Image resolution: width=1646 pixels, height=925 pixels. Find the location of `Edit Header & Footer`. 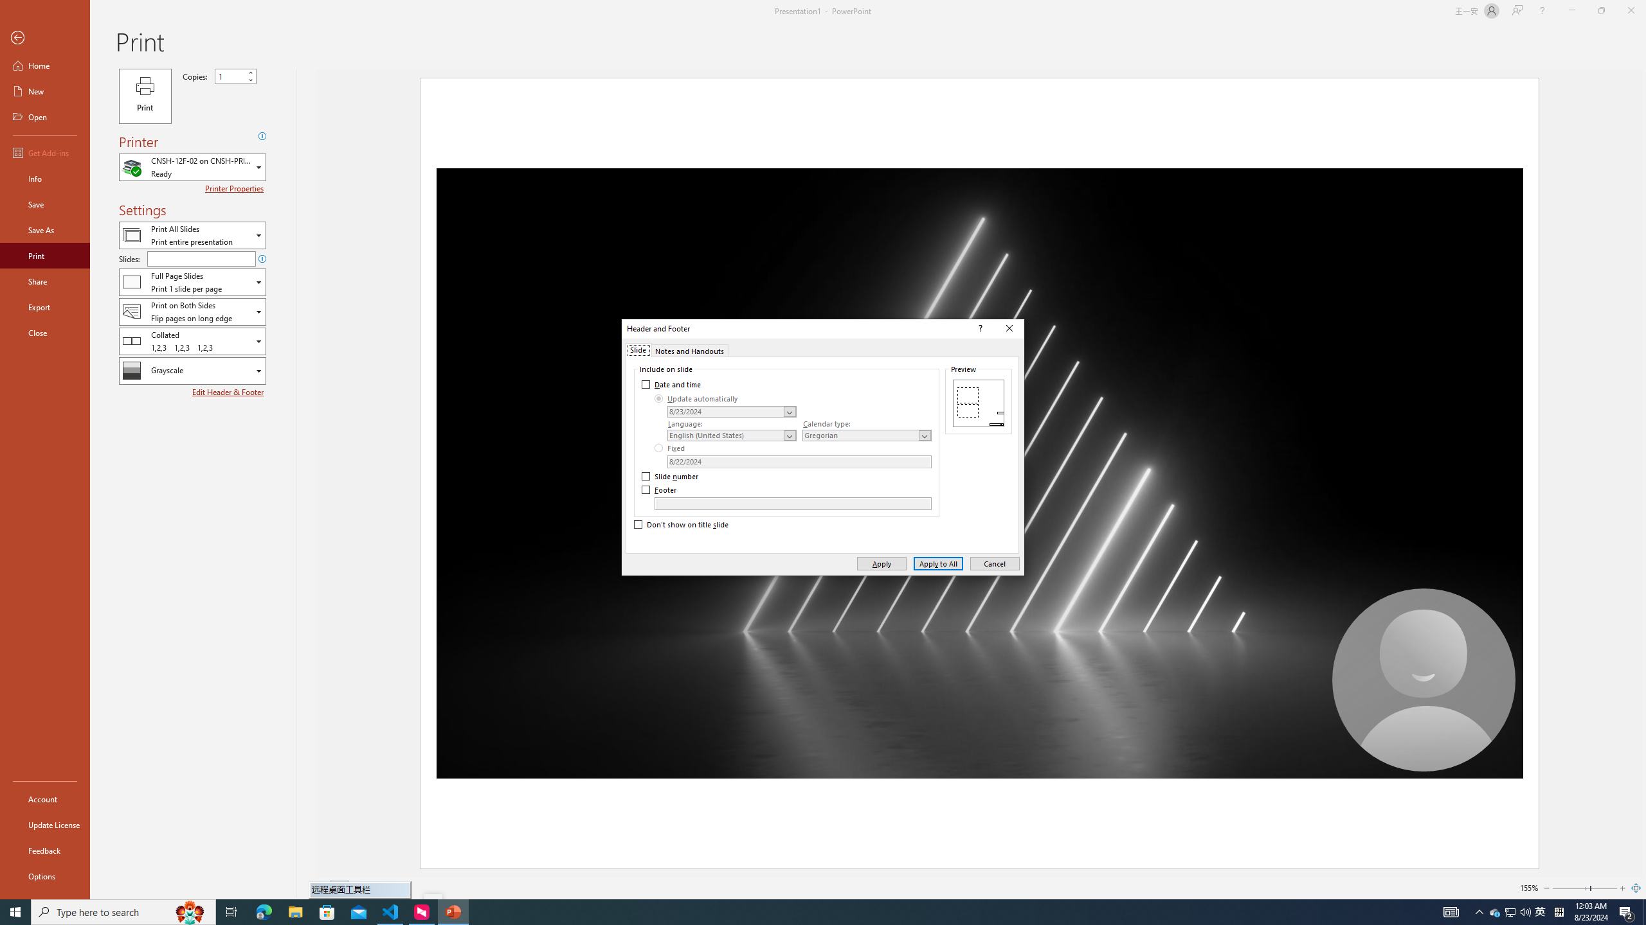

Edit Header & Footer is located at coordinates (229, 392).